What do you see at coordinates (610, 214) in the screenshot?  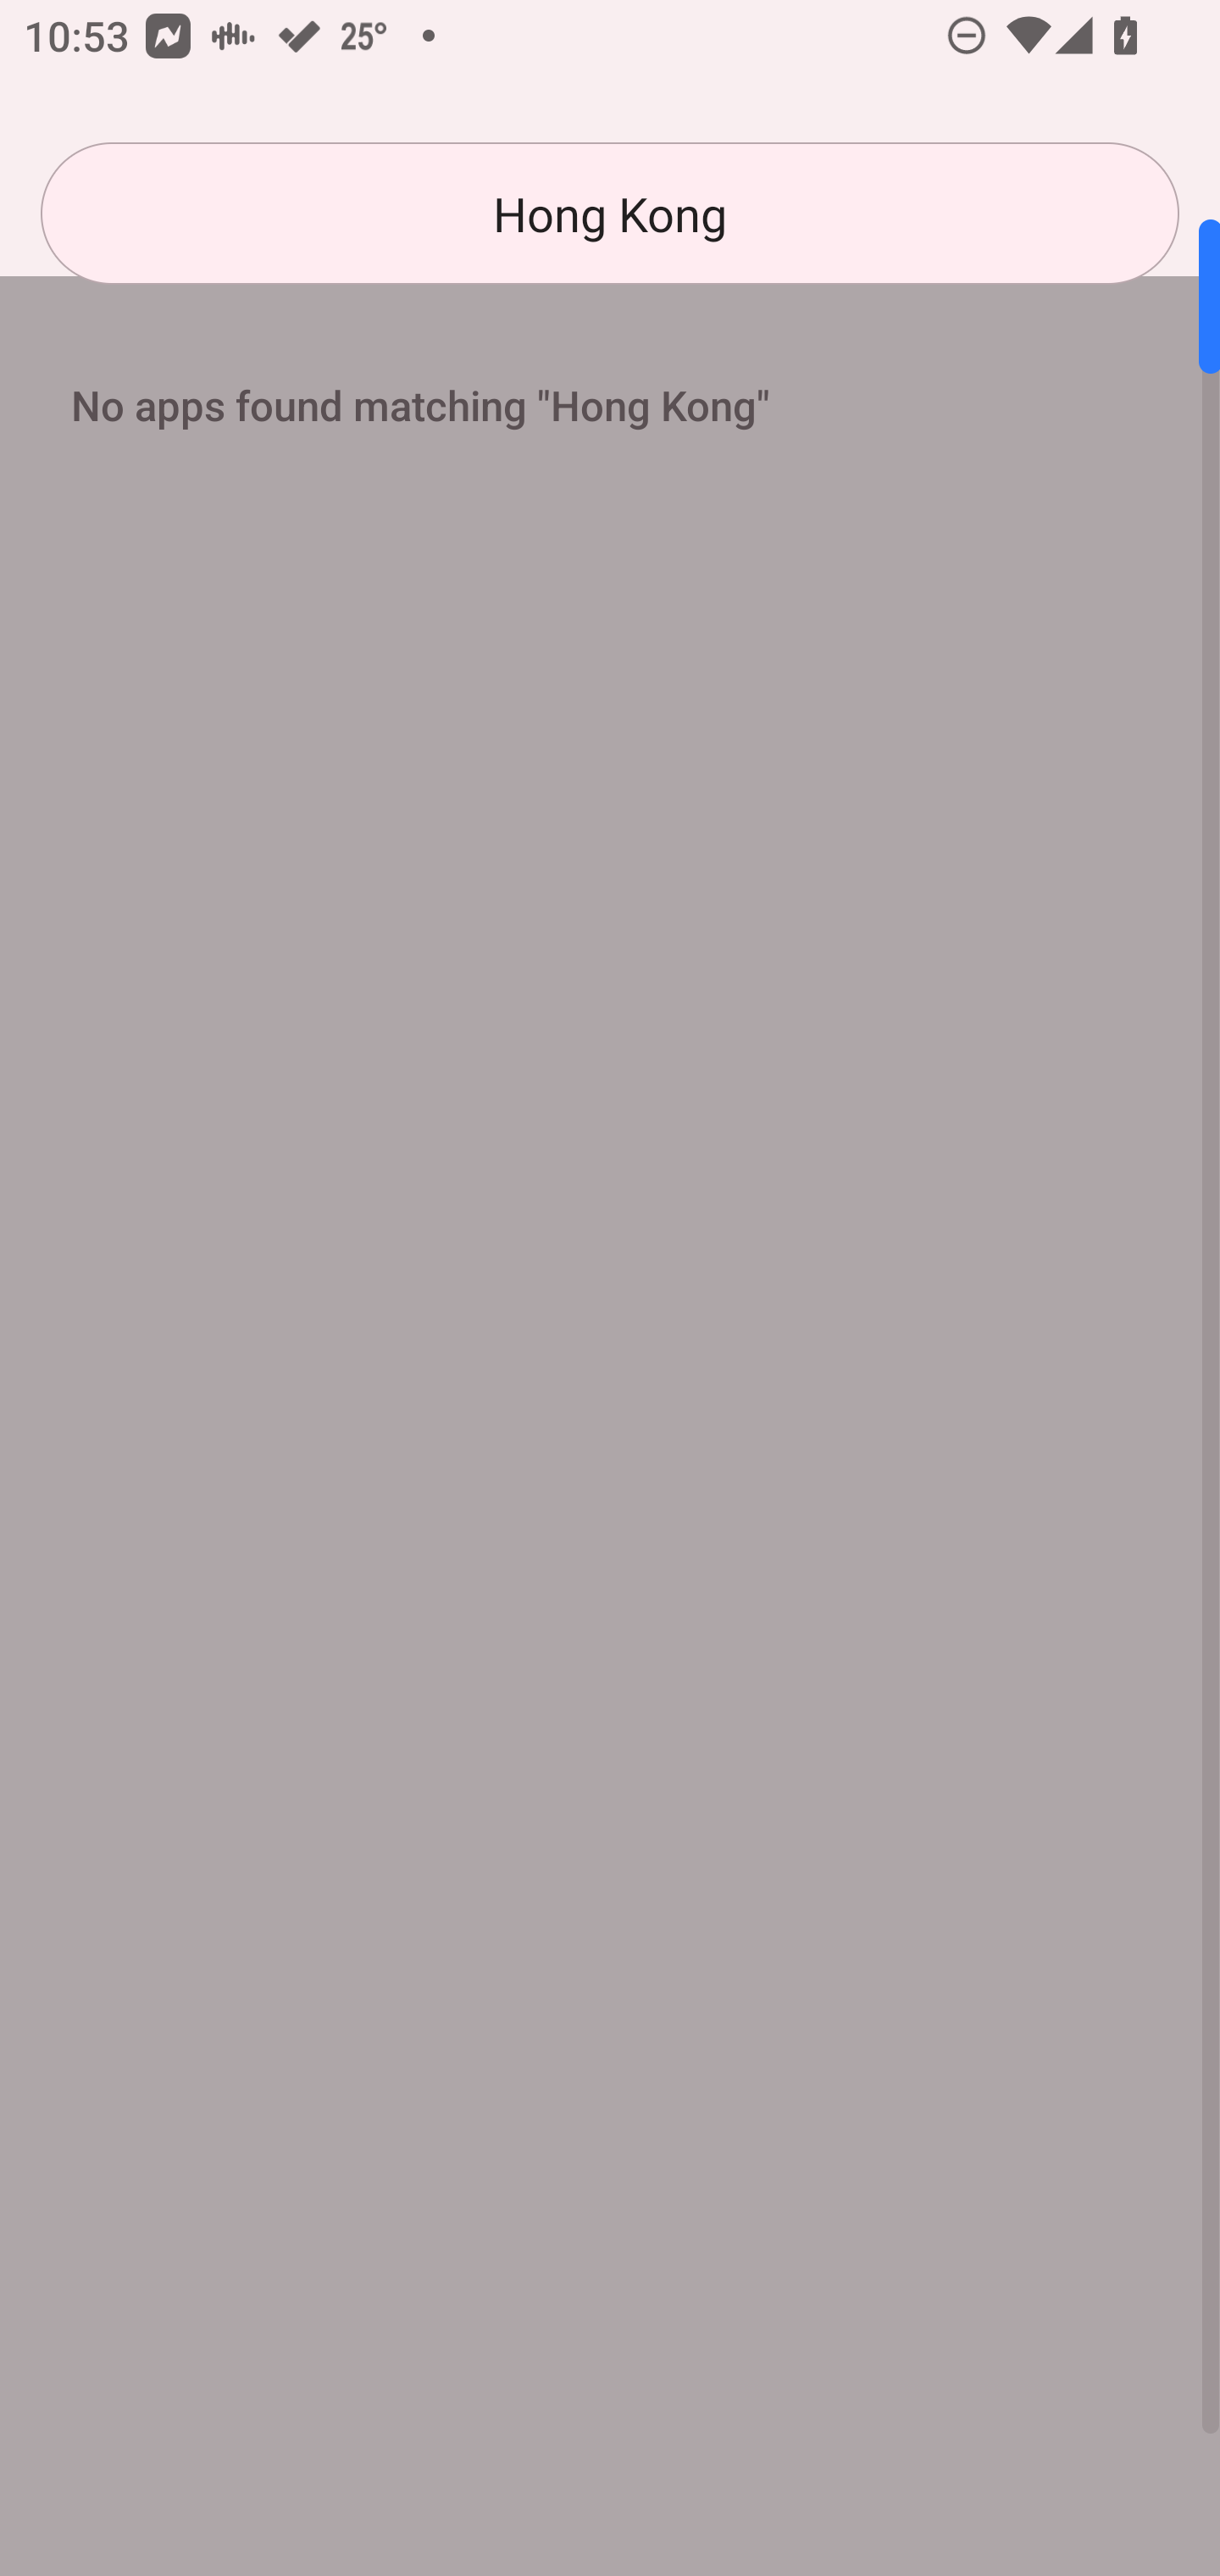 I see `Hong Kong` at bounding box center [610, 214].